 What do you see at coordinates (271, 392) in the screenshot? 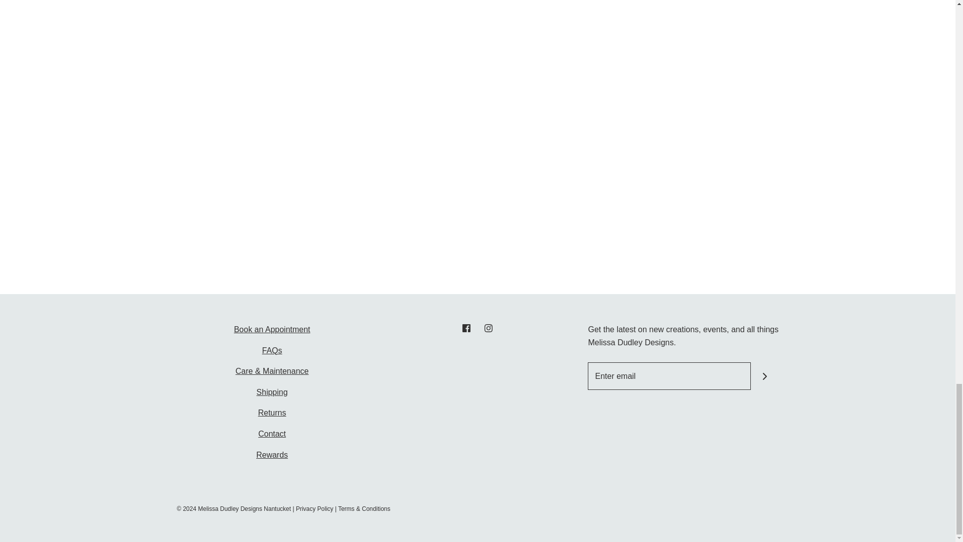
I see `Shipping` at bounding box center [271, 392].